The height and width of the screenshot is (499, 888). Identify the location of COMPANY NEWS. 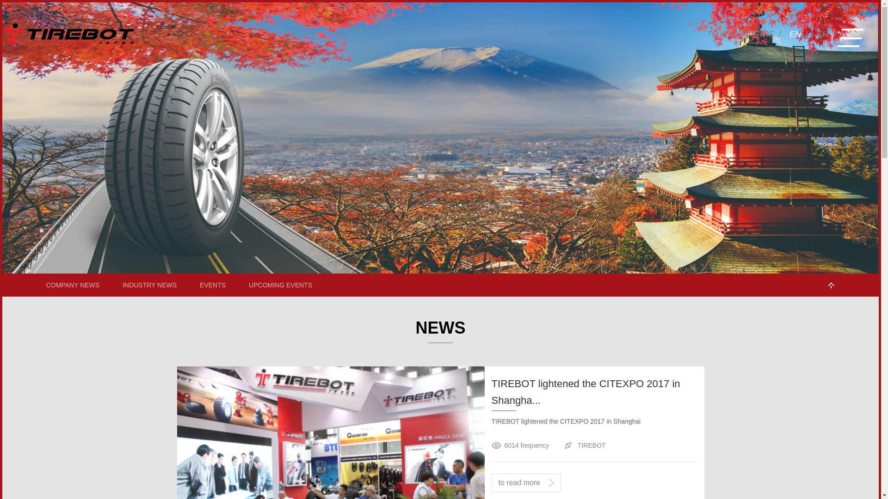
(73, 285).